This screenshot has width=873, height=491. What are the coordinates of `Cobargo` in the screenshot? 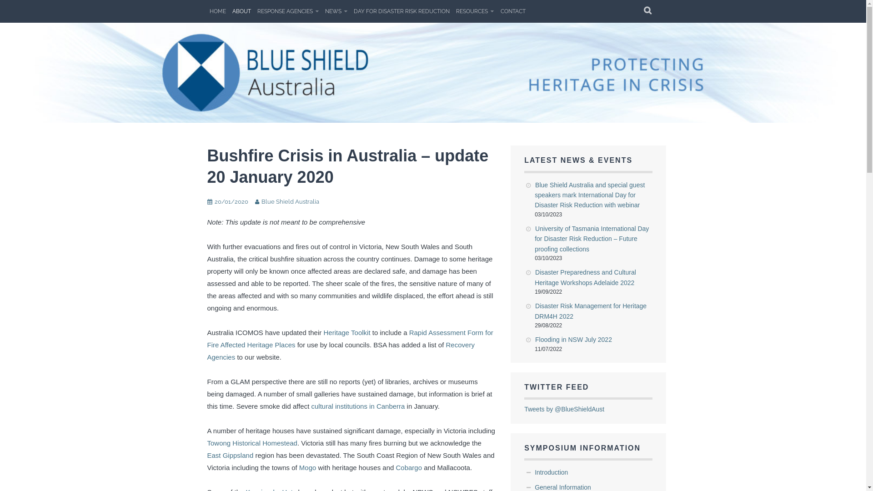 It's located at (409, 467).